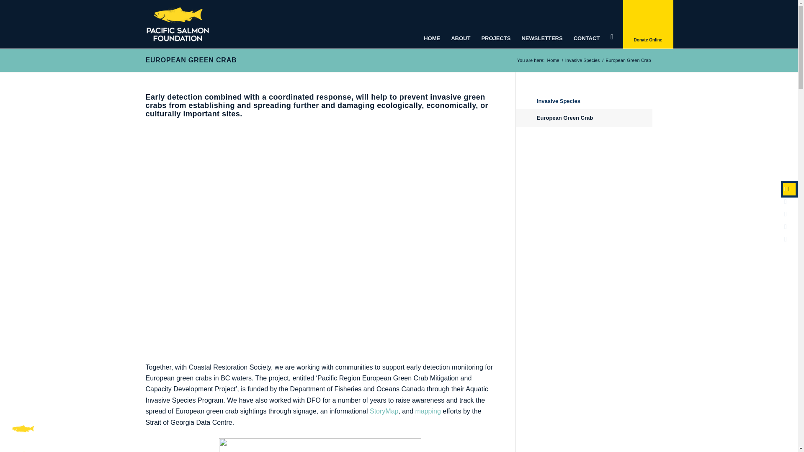  Describe the element at coordinates (542, 24) in the screenshot. I see `NEWSLETTERS` at that location.